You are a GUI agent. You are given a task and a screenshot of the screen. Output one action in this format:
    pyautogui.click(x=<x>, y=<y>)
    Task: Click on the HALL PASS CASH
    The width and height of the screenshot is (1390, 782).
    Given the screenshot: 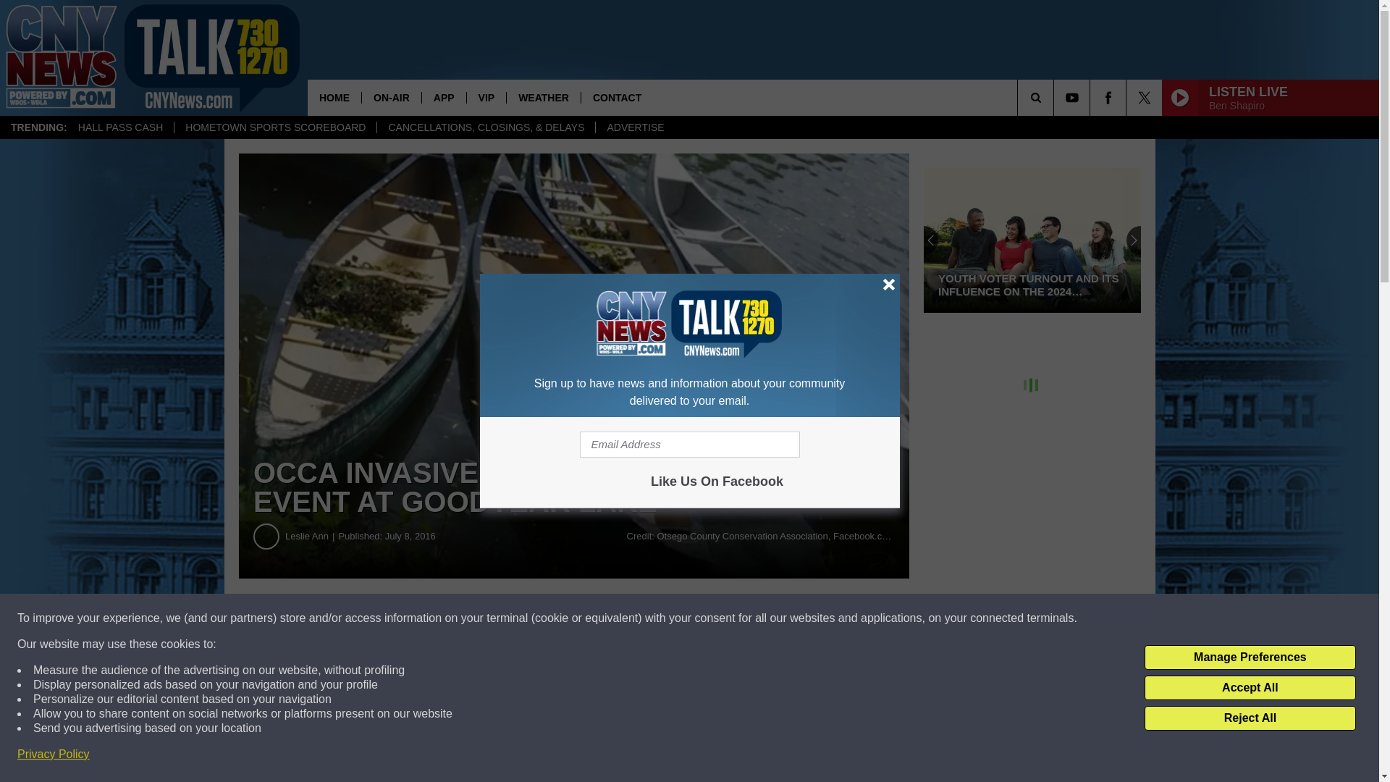 What is the action you would take?
    pyautogui.click(x=120, y=127)
    